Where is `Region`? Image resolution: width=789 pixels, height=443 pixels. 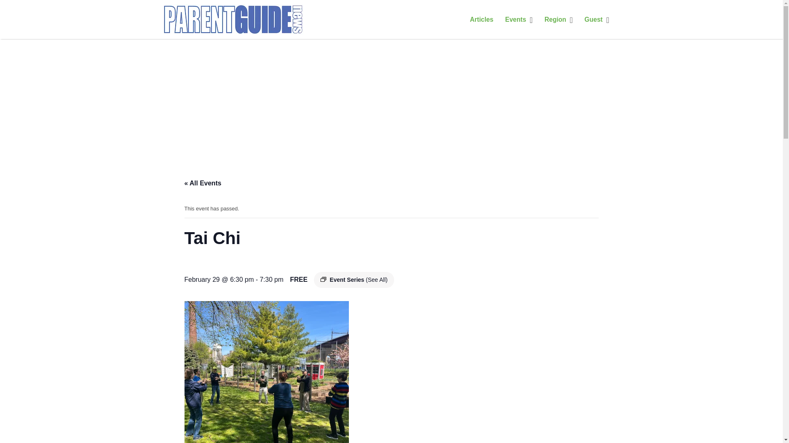
Region is located at coordinates (555, 19).